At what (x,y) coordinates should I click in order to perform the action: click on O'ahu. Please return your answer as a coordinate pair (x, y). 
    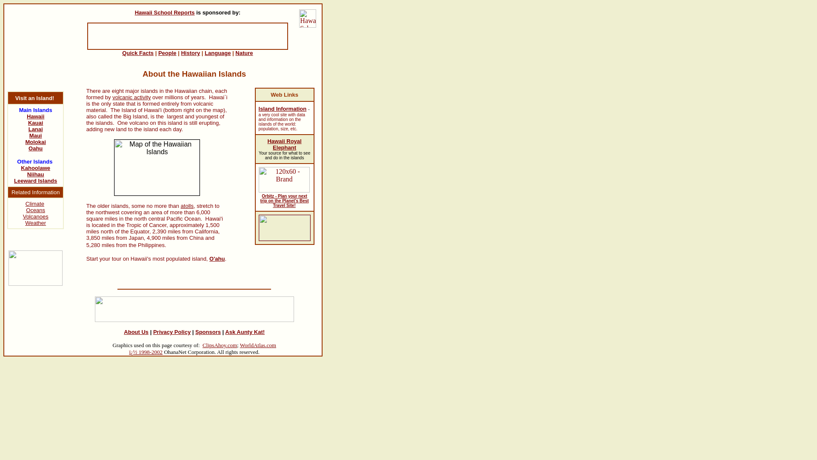
    Looking at the image, I should click on (217, 259).